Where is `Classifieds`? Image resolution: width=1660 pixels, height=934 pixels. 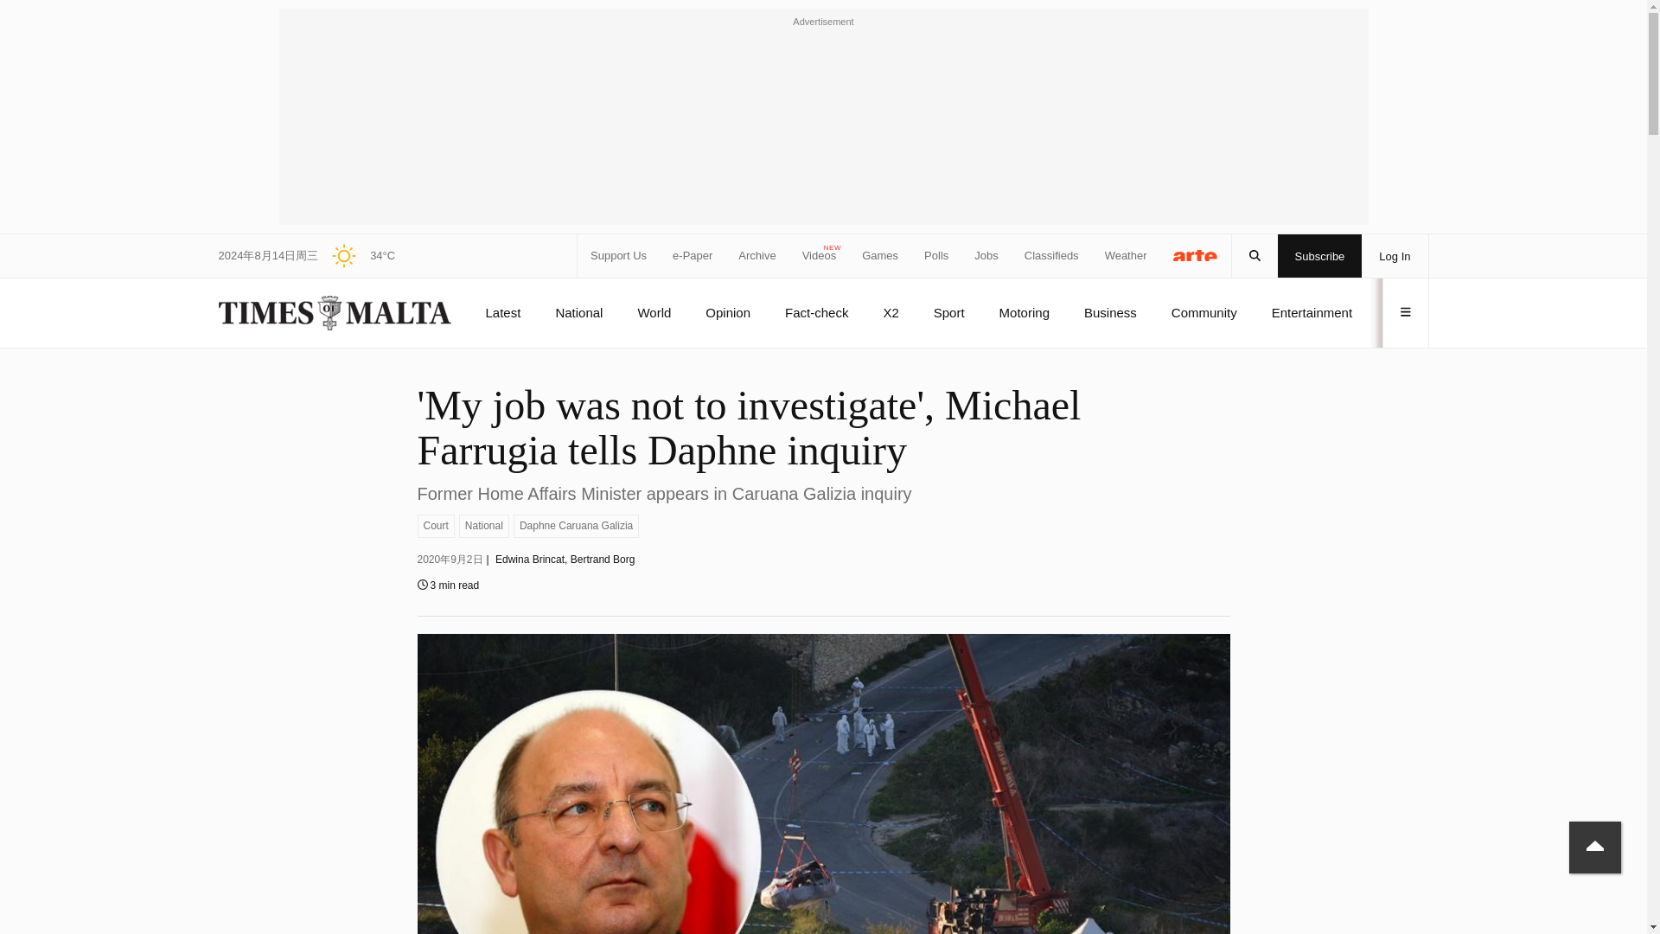
Classifieds is located at coordinates (1051, 256).